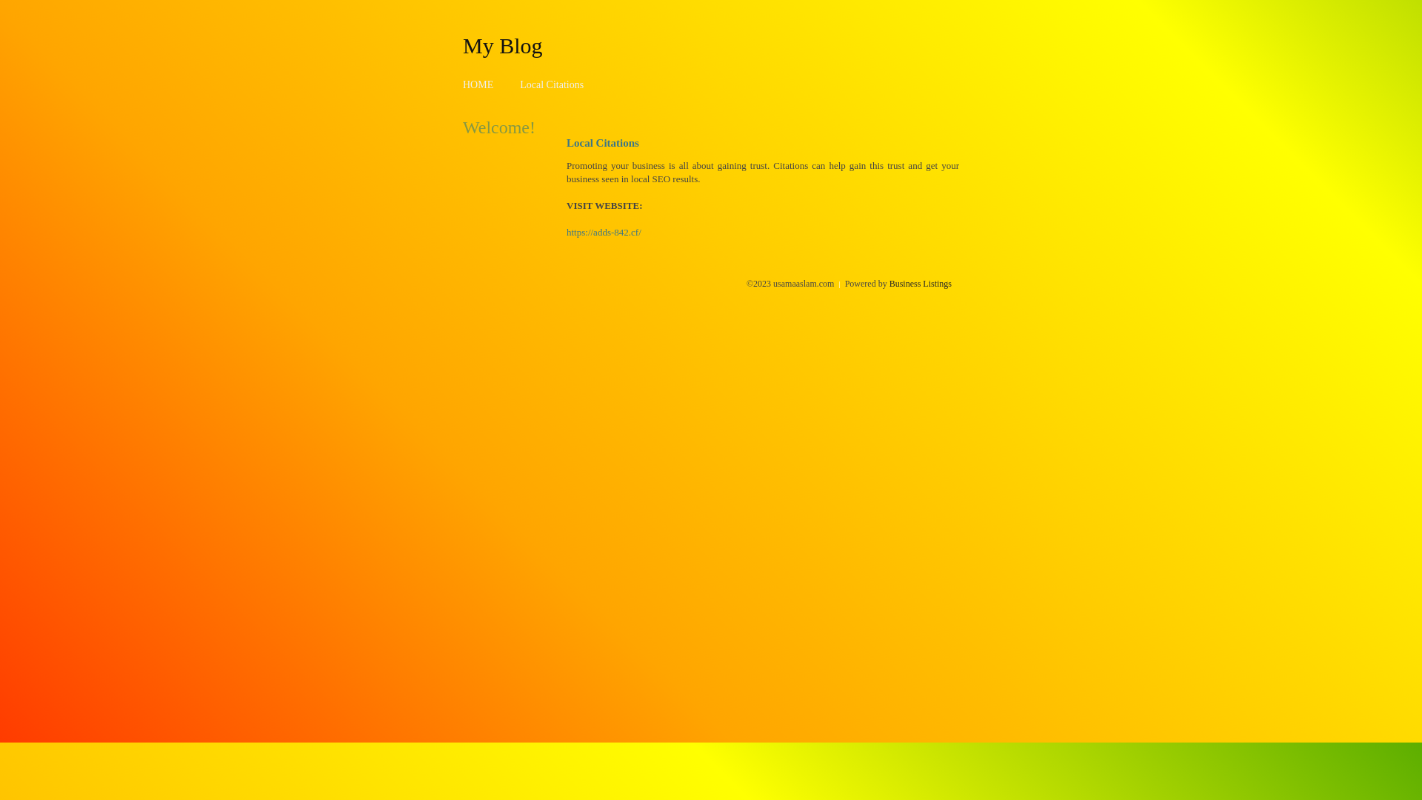  I want to click on HOME, so click(478, 84).